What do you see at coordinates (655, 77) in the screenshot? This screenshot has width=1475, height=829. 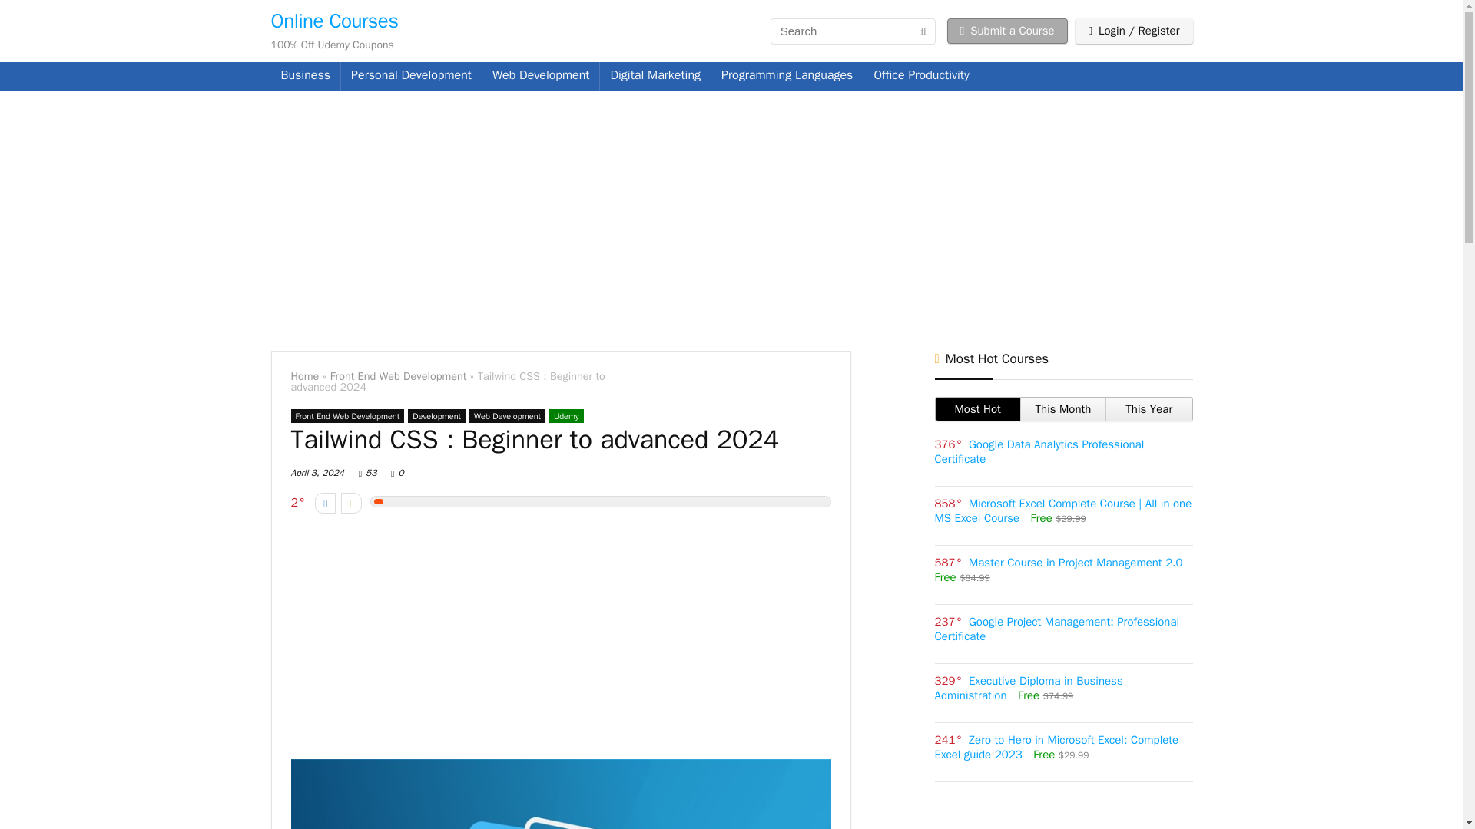 I see `Digital Marketing` at bounding box center [655, 77].